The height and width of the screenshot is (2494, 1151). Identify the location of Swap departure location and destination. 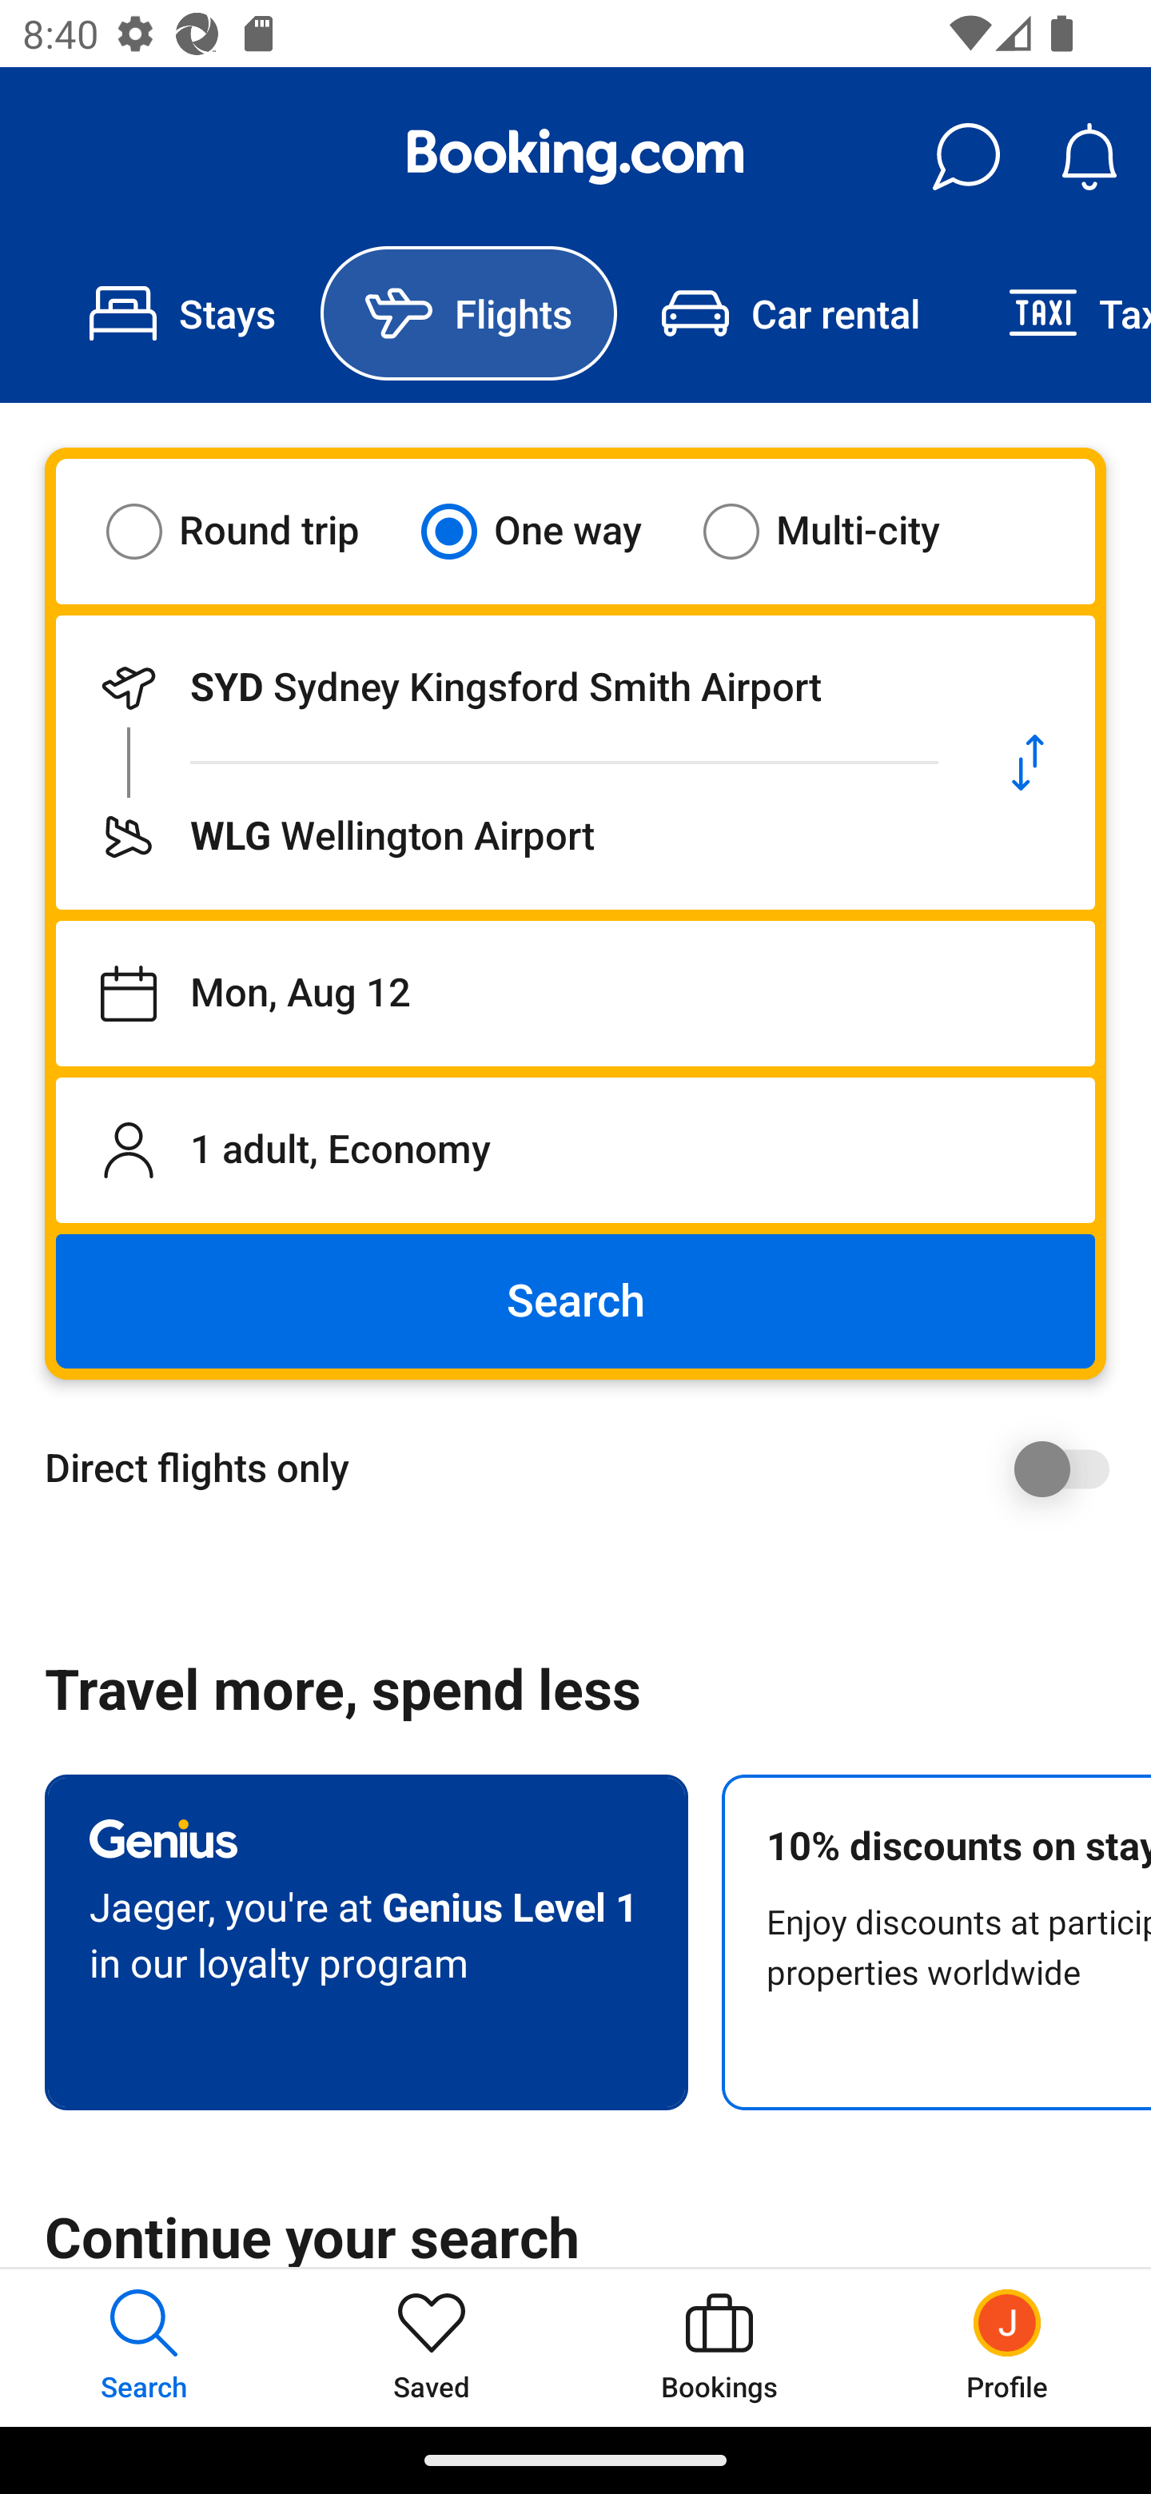
(1028, 763).